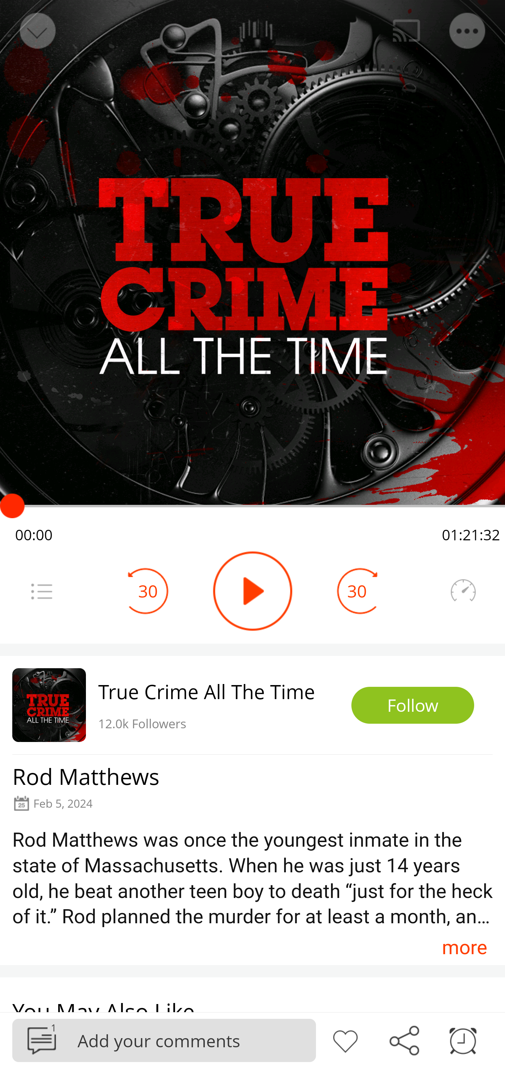 This screenshot has width=505, height=1068. What do you see at coordinates (413, 705) in the screenshot?
I see `Follow` at bounding box center [413, 705].